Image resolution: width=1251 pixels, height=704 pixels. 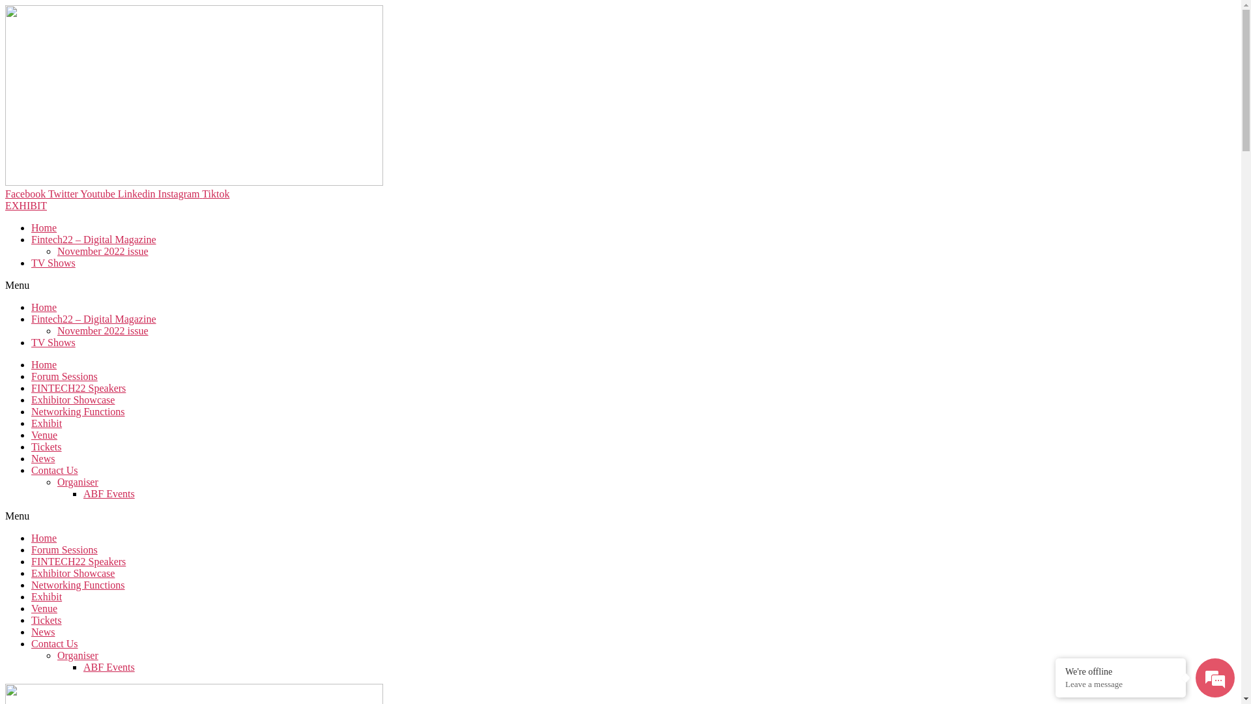 I want to click on TV Shows, so click(x=53, y=263).